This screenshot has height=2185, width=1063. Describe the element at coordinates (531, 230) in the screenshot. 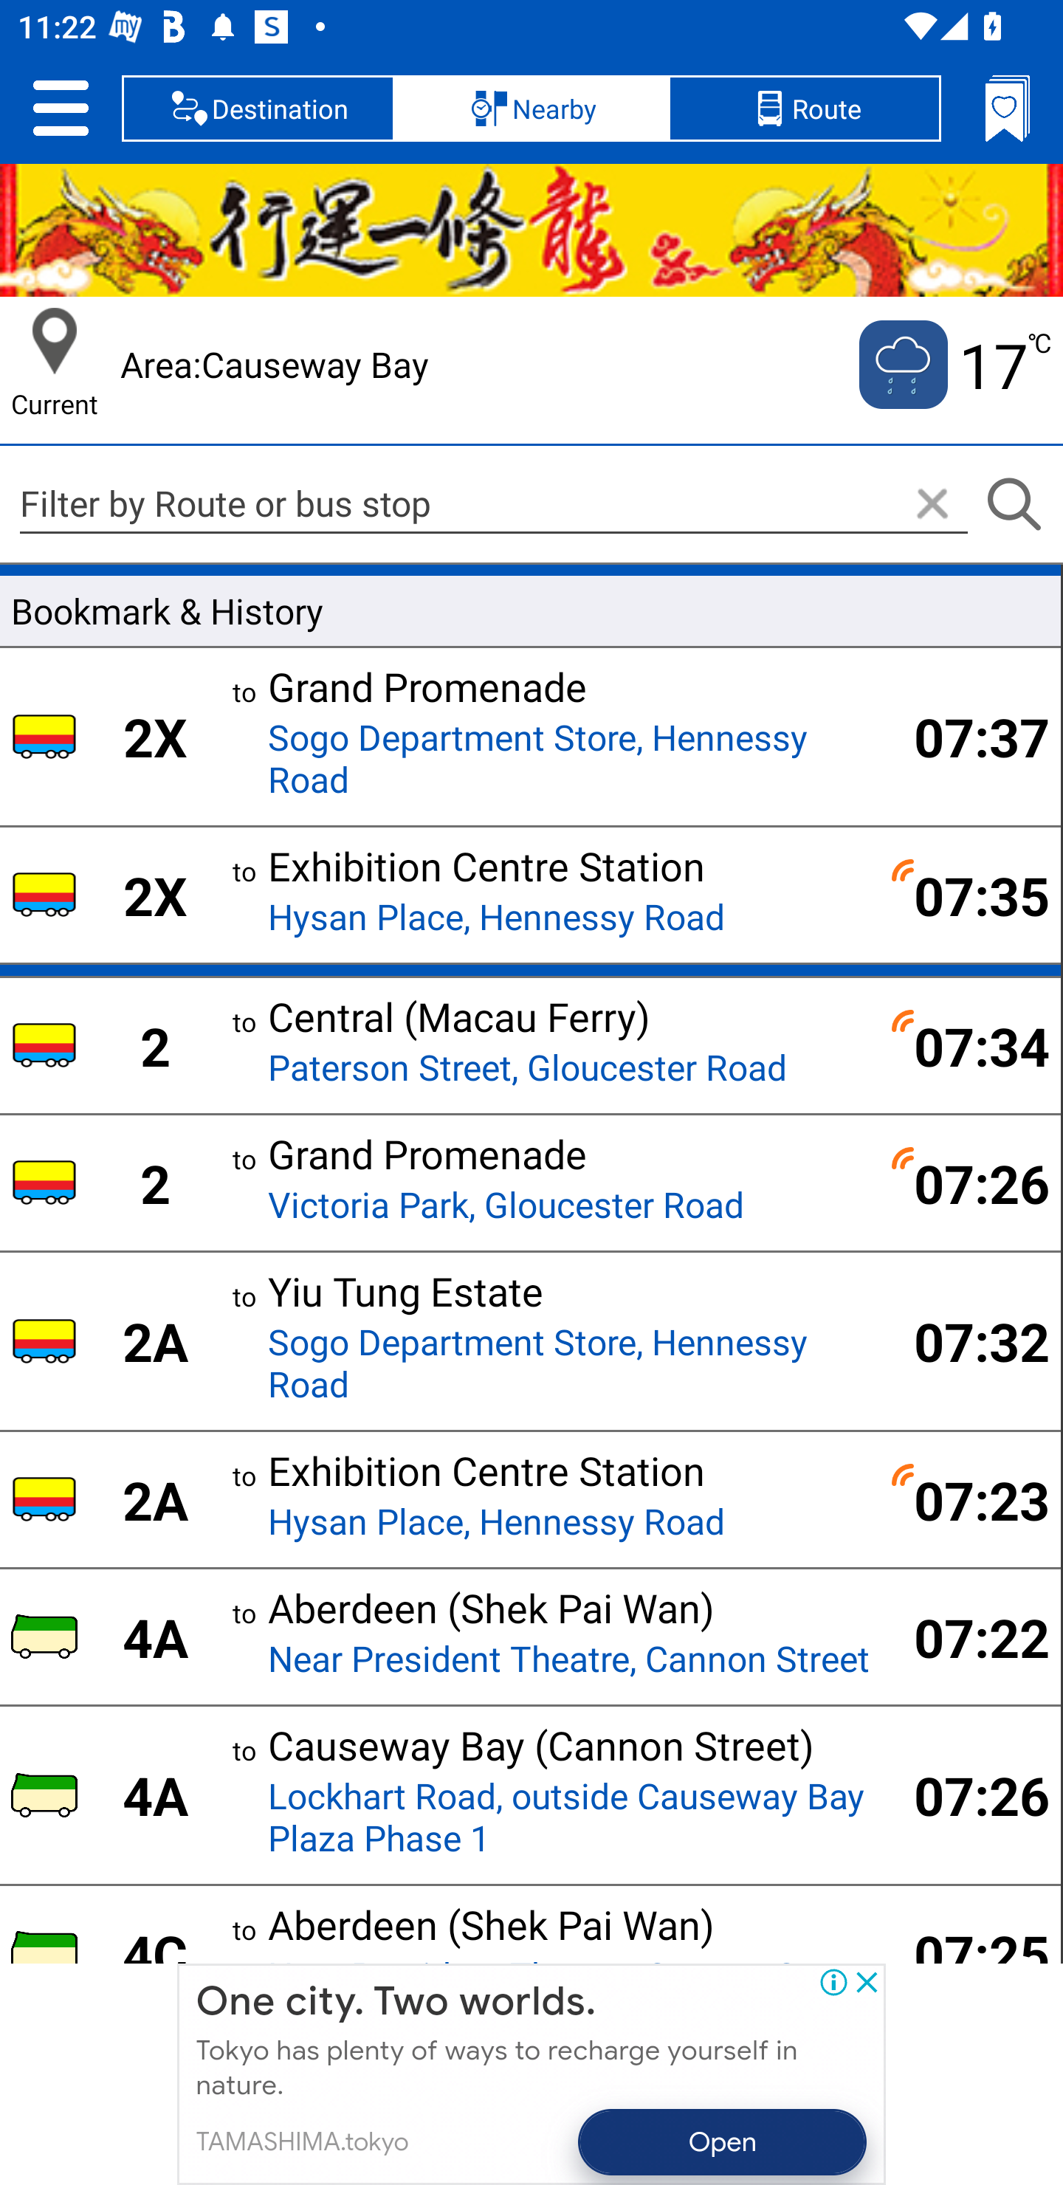

I see `Lunar New Year 2024` at that location.